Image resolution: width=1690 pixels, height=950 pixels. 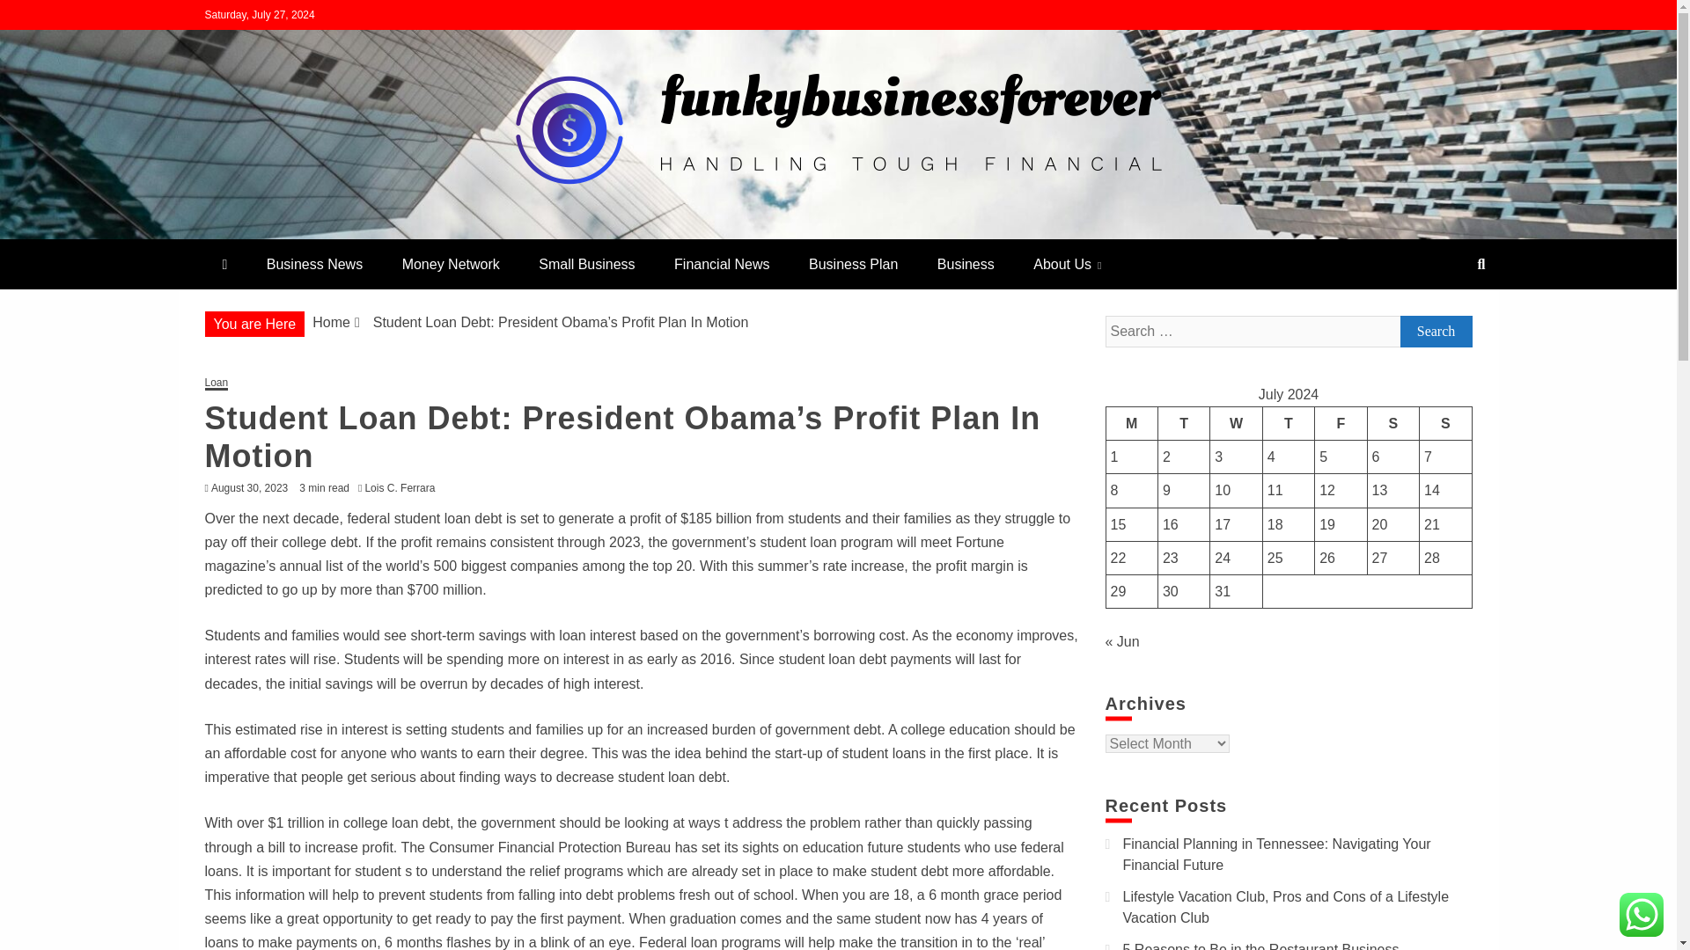 I want to click on Tuesday, so click(x=1183, y=423).